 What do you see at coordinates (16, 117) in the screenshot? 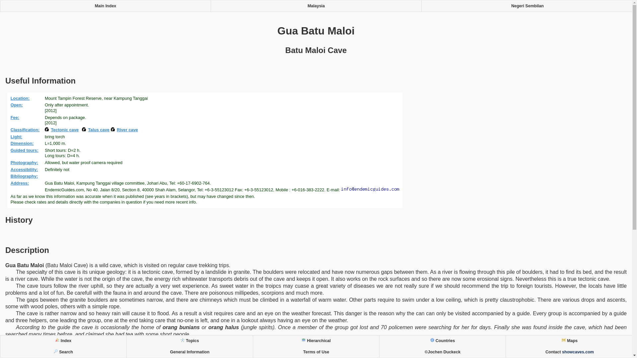
I see `Fee:` at bounding box center [16, 117].